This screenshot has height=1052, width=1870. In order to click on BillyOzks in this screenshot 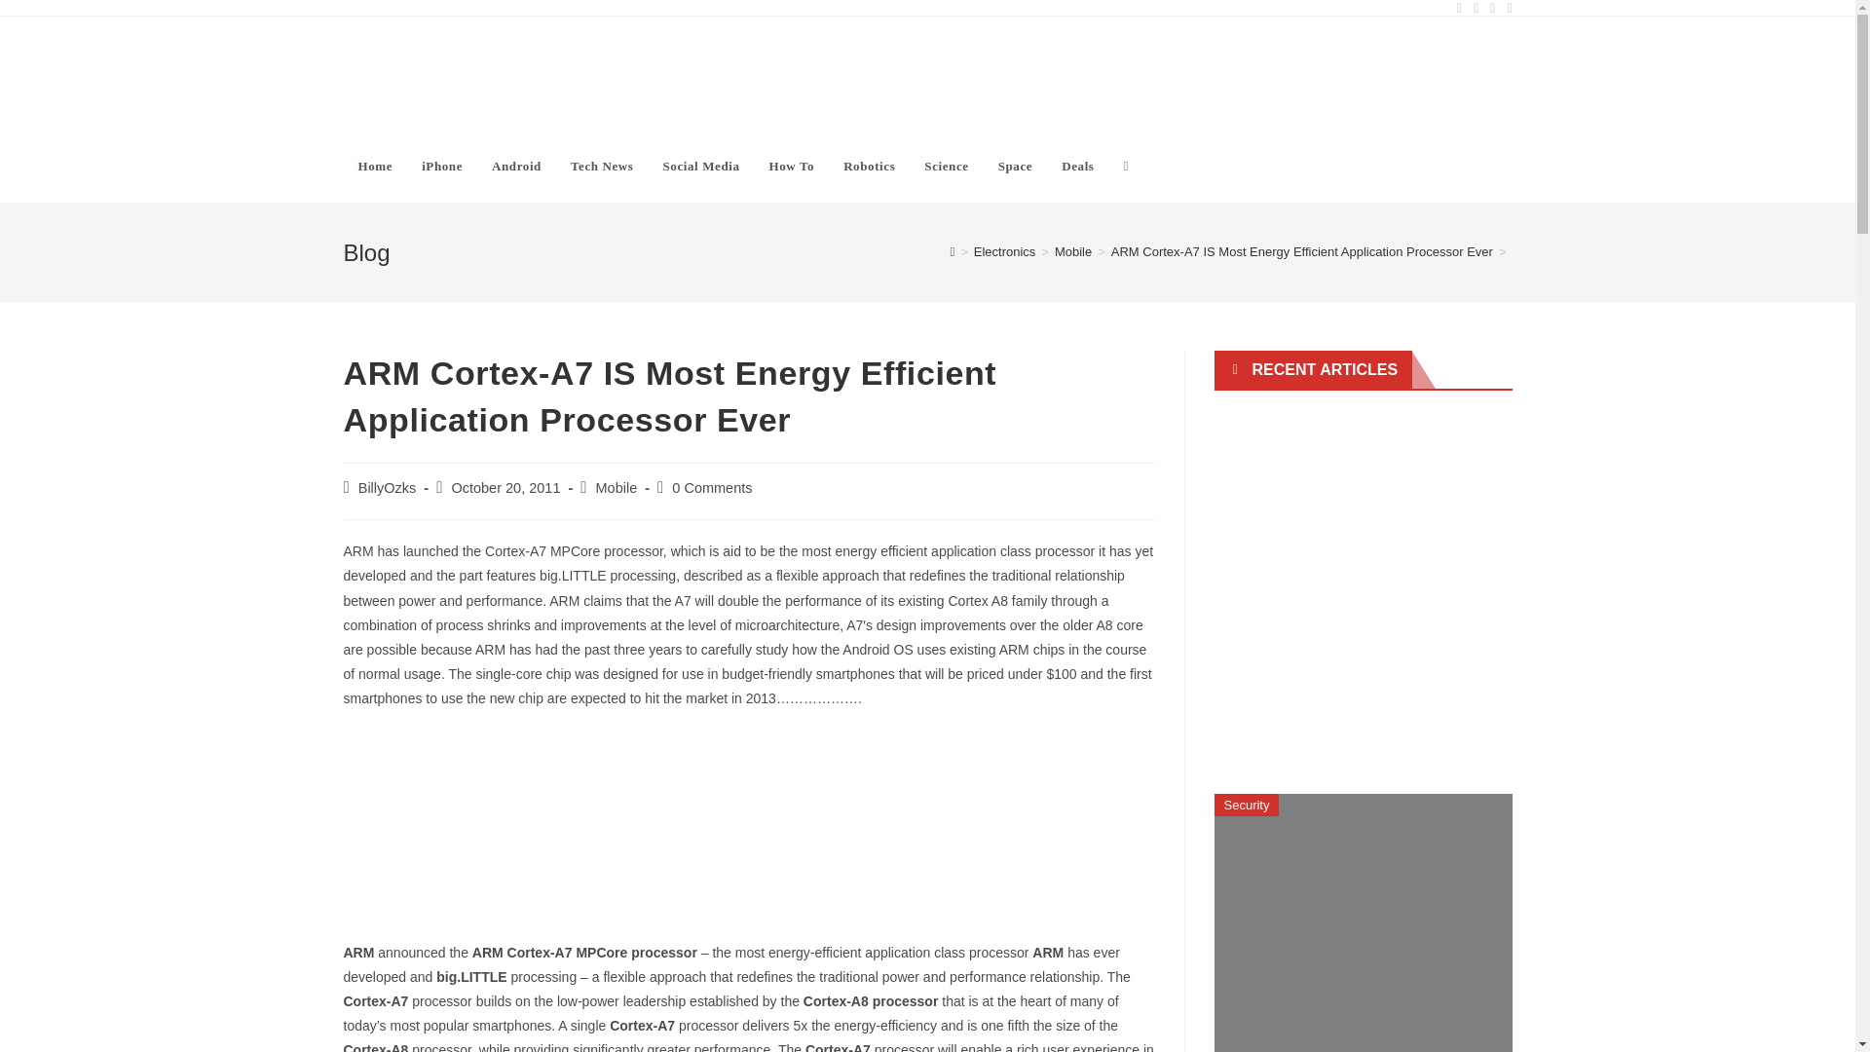, I will do `click(388, 487)`.